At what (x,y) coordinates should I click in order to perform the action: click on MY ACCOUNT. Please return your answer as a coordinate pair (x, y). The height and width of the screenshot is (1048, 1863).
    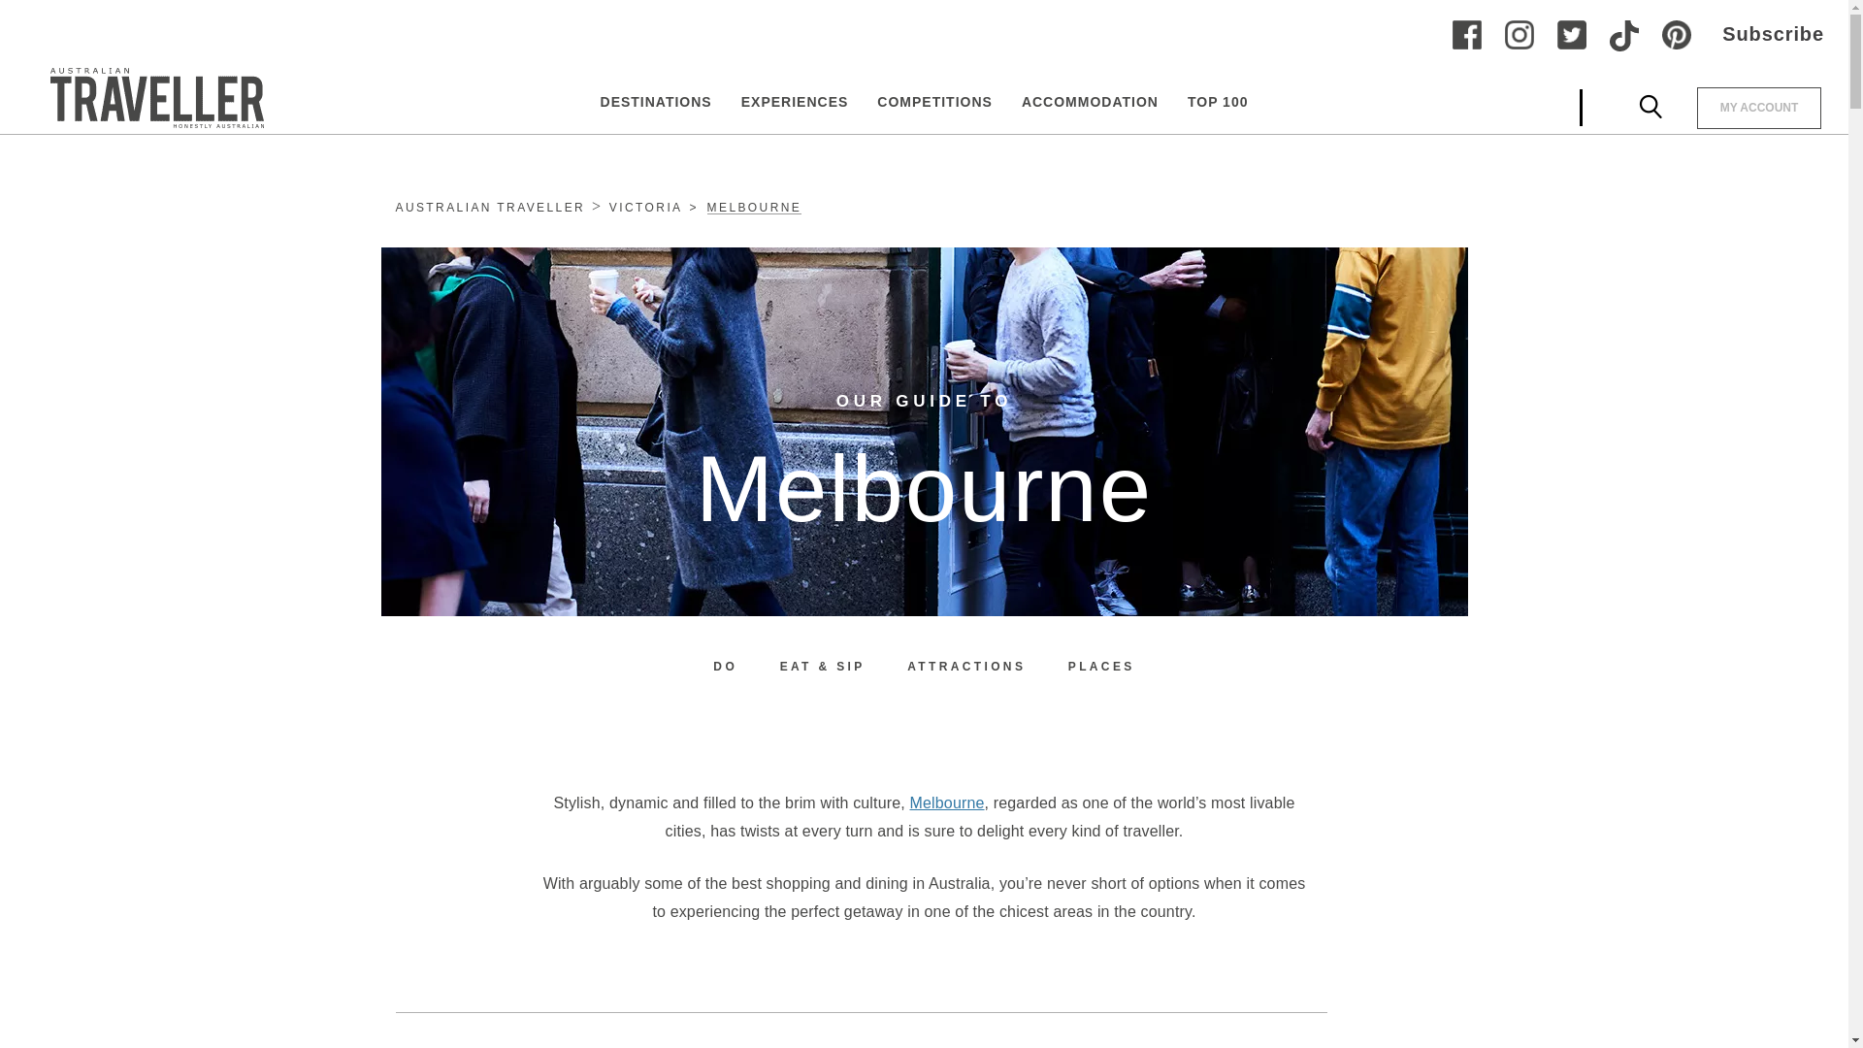
    Looking at the image, I should click on (1759, 107).